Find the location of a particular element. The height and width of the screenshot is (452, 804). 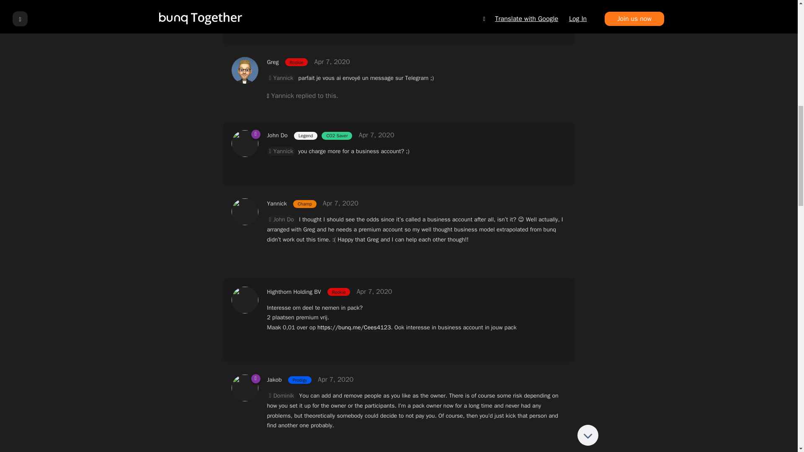

Tuesday, April 7, 2020 1:33 AM is located at coordinates (376, 135).